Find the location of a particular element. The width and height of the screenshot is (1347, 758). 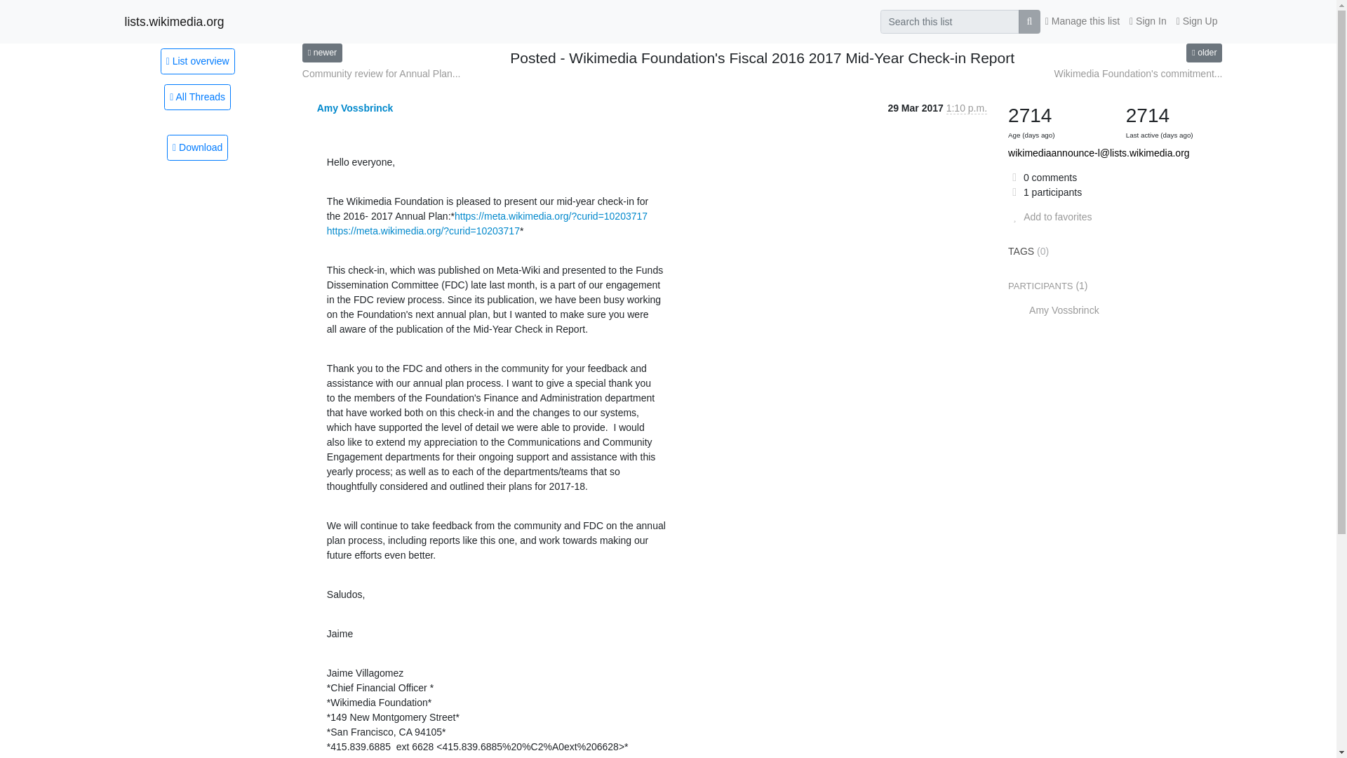

All Threads is located at coordinates (197, 97).